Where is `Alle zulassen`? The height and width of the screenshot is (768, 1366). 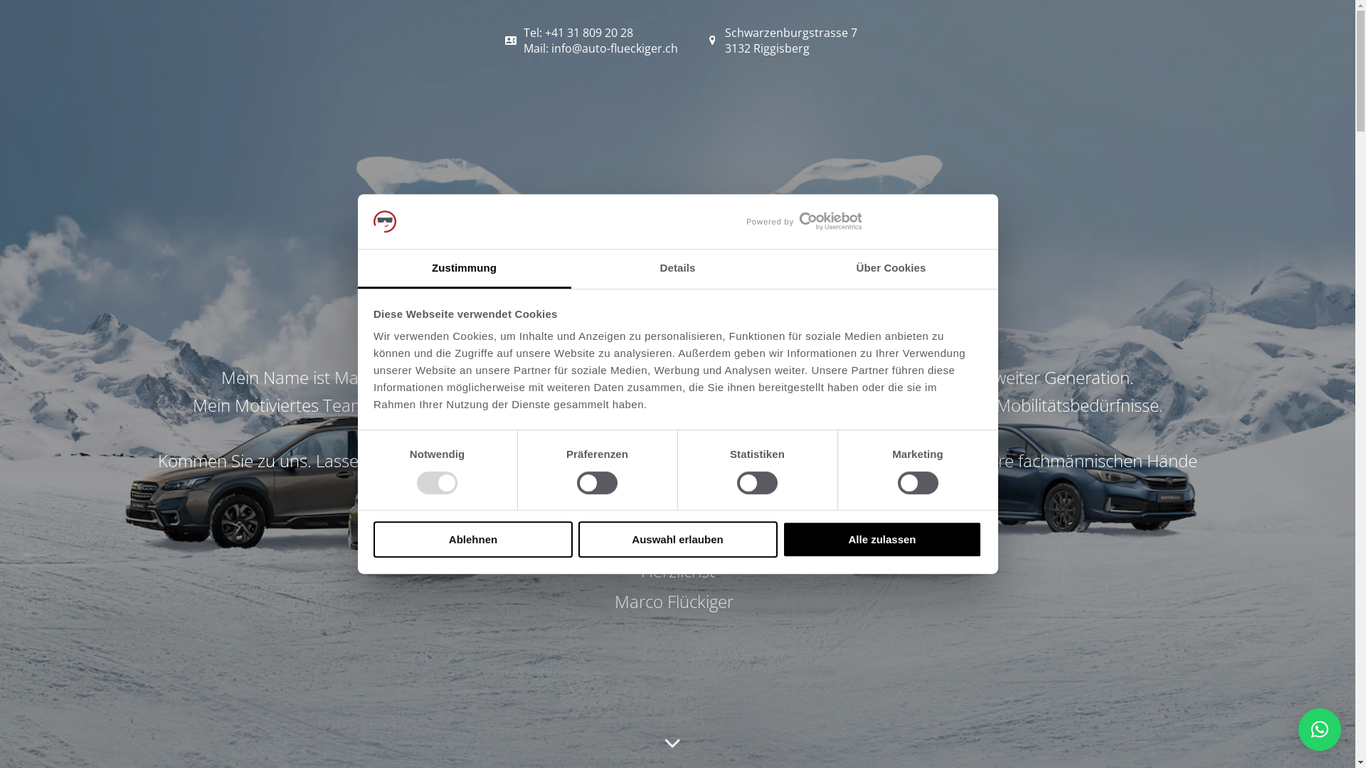
Alle zulassen is located at coordinates (882, 539).